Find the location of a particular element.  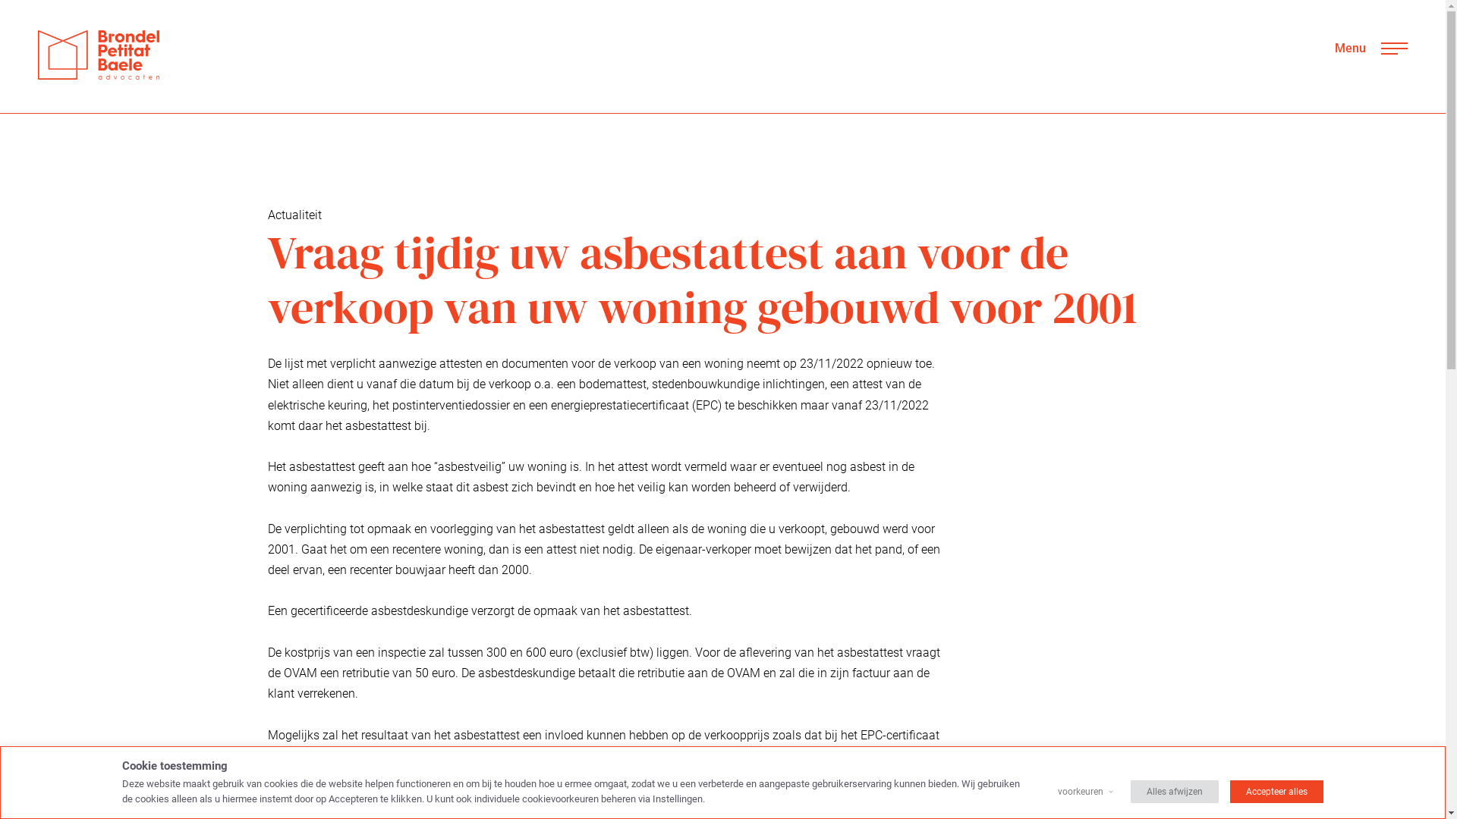

Menu is located at coordinates (1371, 49).